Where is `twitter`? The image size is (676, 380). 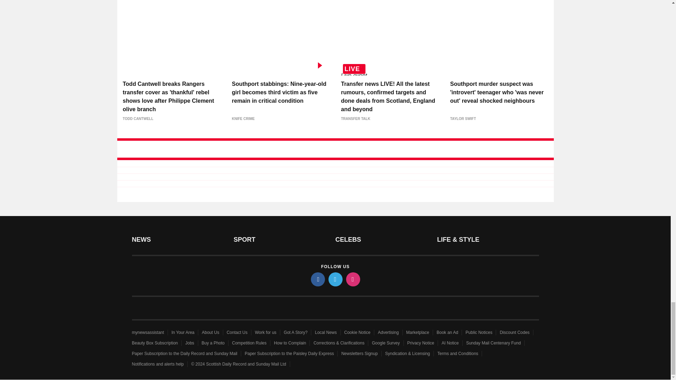
twitter is located at coordinates (335, 279).